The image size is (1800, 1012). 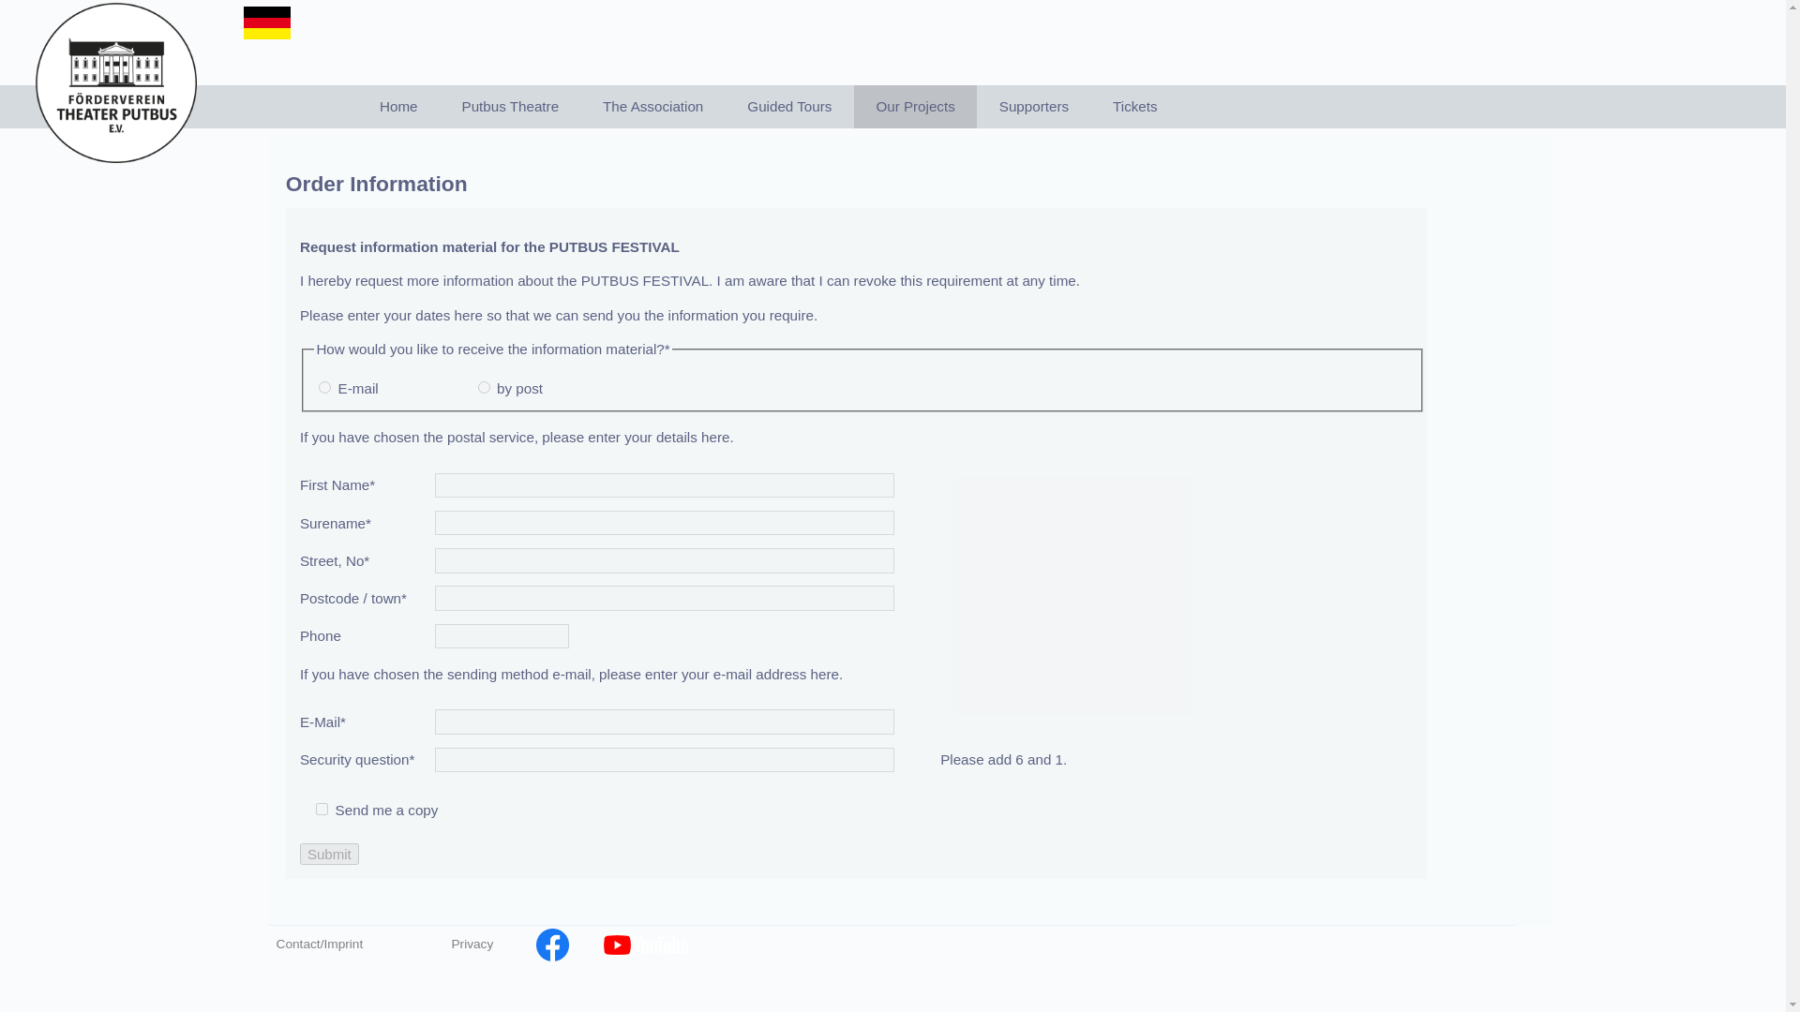 What do you see at coordinates (652, 107) in the screenshot?
I see `The Association` at bounding box center [652, 107].